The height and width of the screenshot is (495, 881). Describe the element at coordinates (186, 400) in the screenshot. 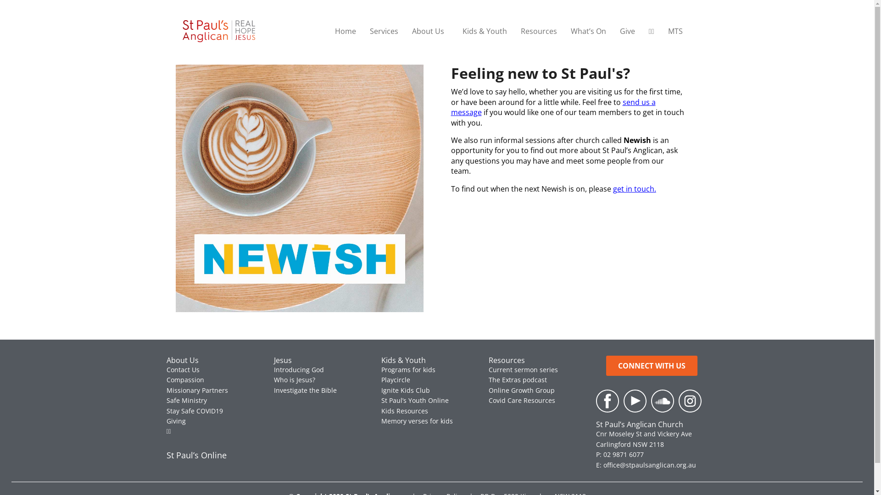

I see `Safe Ministry` at that location.